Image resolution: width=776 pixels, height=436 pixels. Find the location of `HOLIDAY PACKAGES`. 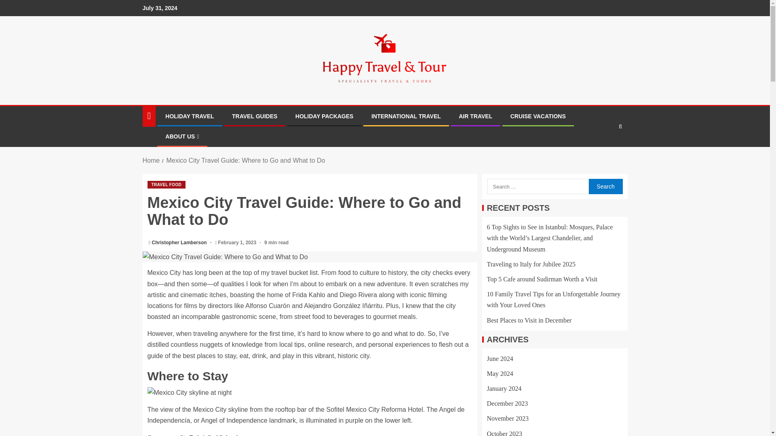

HOLIDAY PACKAGES is located at coordinates (325, 116).